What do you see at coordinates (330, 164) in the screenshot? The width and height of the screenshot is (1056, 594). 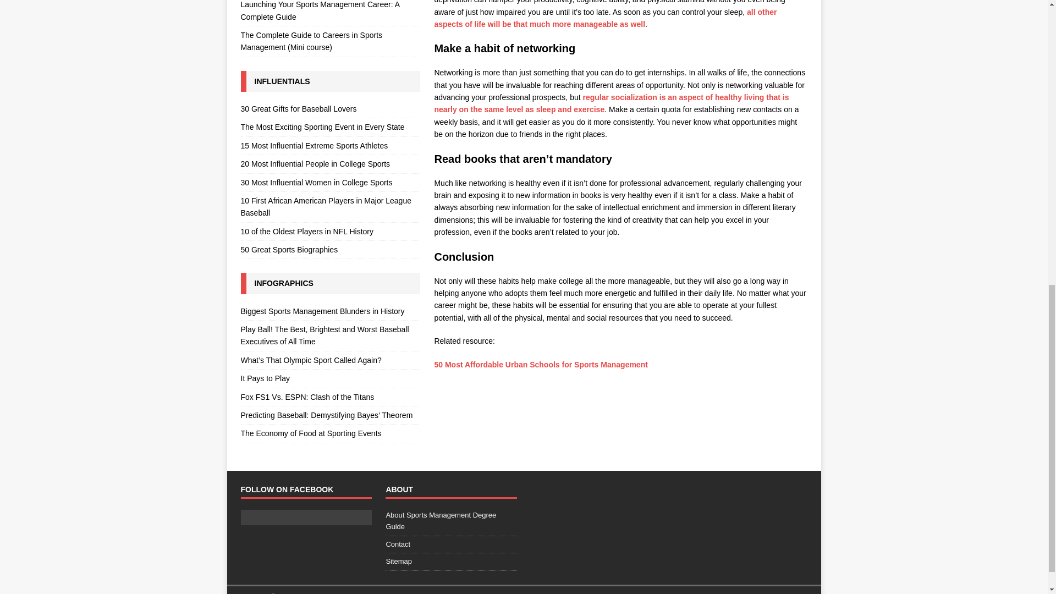 I see `20 Most Influential People in College Sports` at bounding box center [330, 164].